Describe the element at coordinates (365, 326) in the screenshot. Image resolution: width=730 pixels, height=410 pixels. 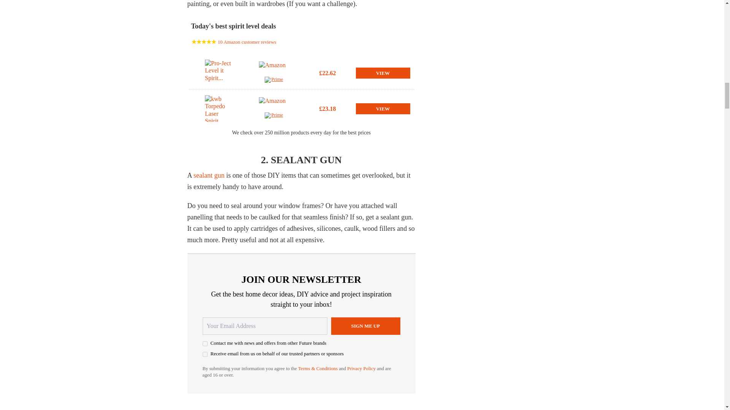
I see `Sign me up` at that location.